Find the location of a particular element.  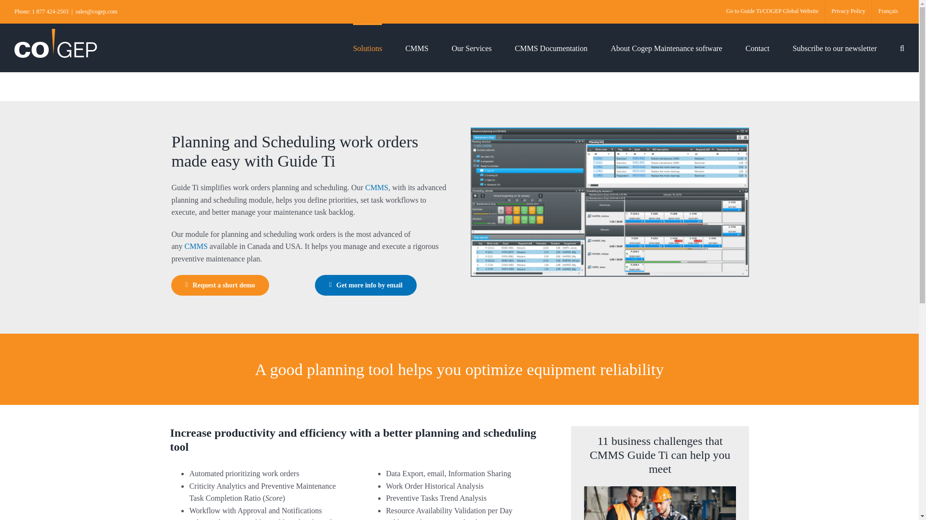

cover 11 business challenges that Guide Ti can help you meet is located at coordinates (660, 503).